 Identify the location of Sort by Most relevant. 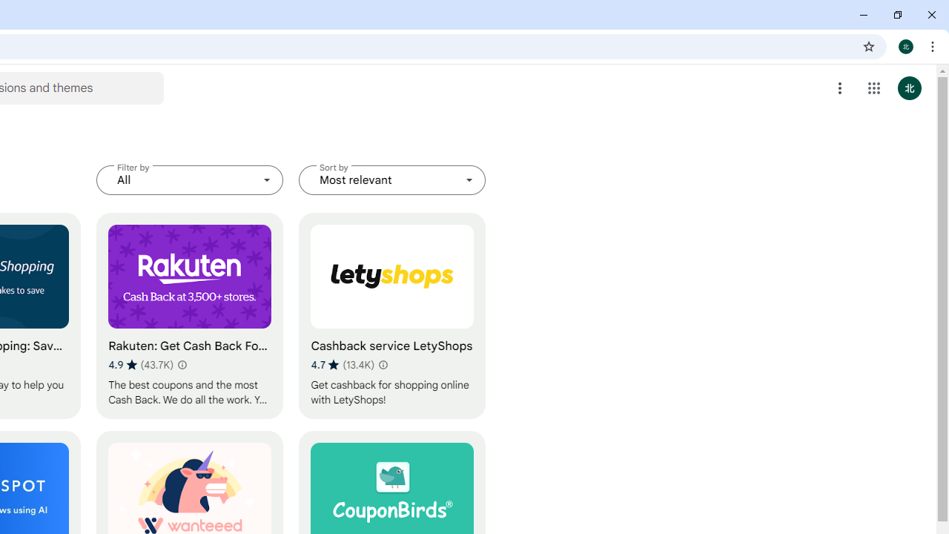
(392, 179).